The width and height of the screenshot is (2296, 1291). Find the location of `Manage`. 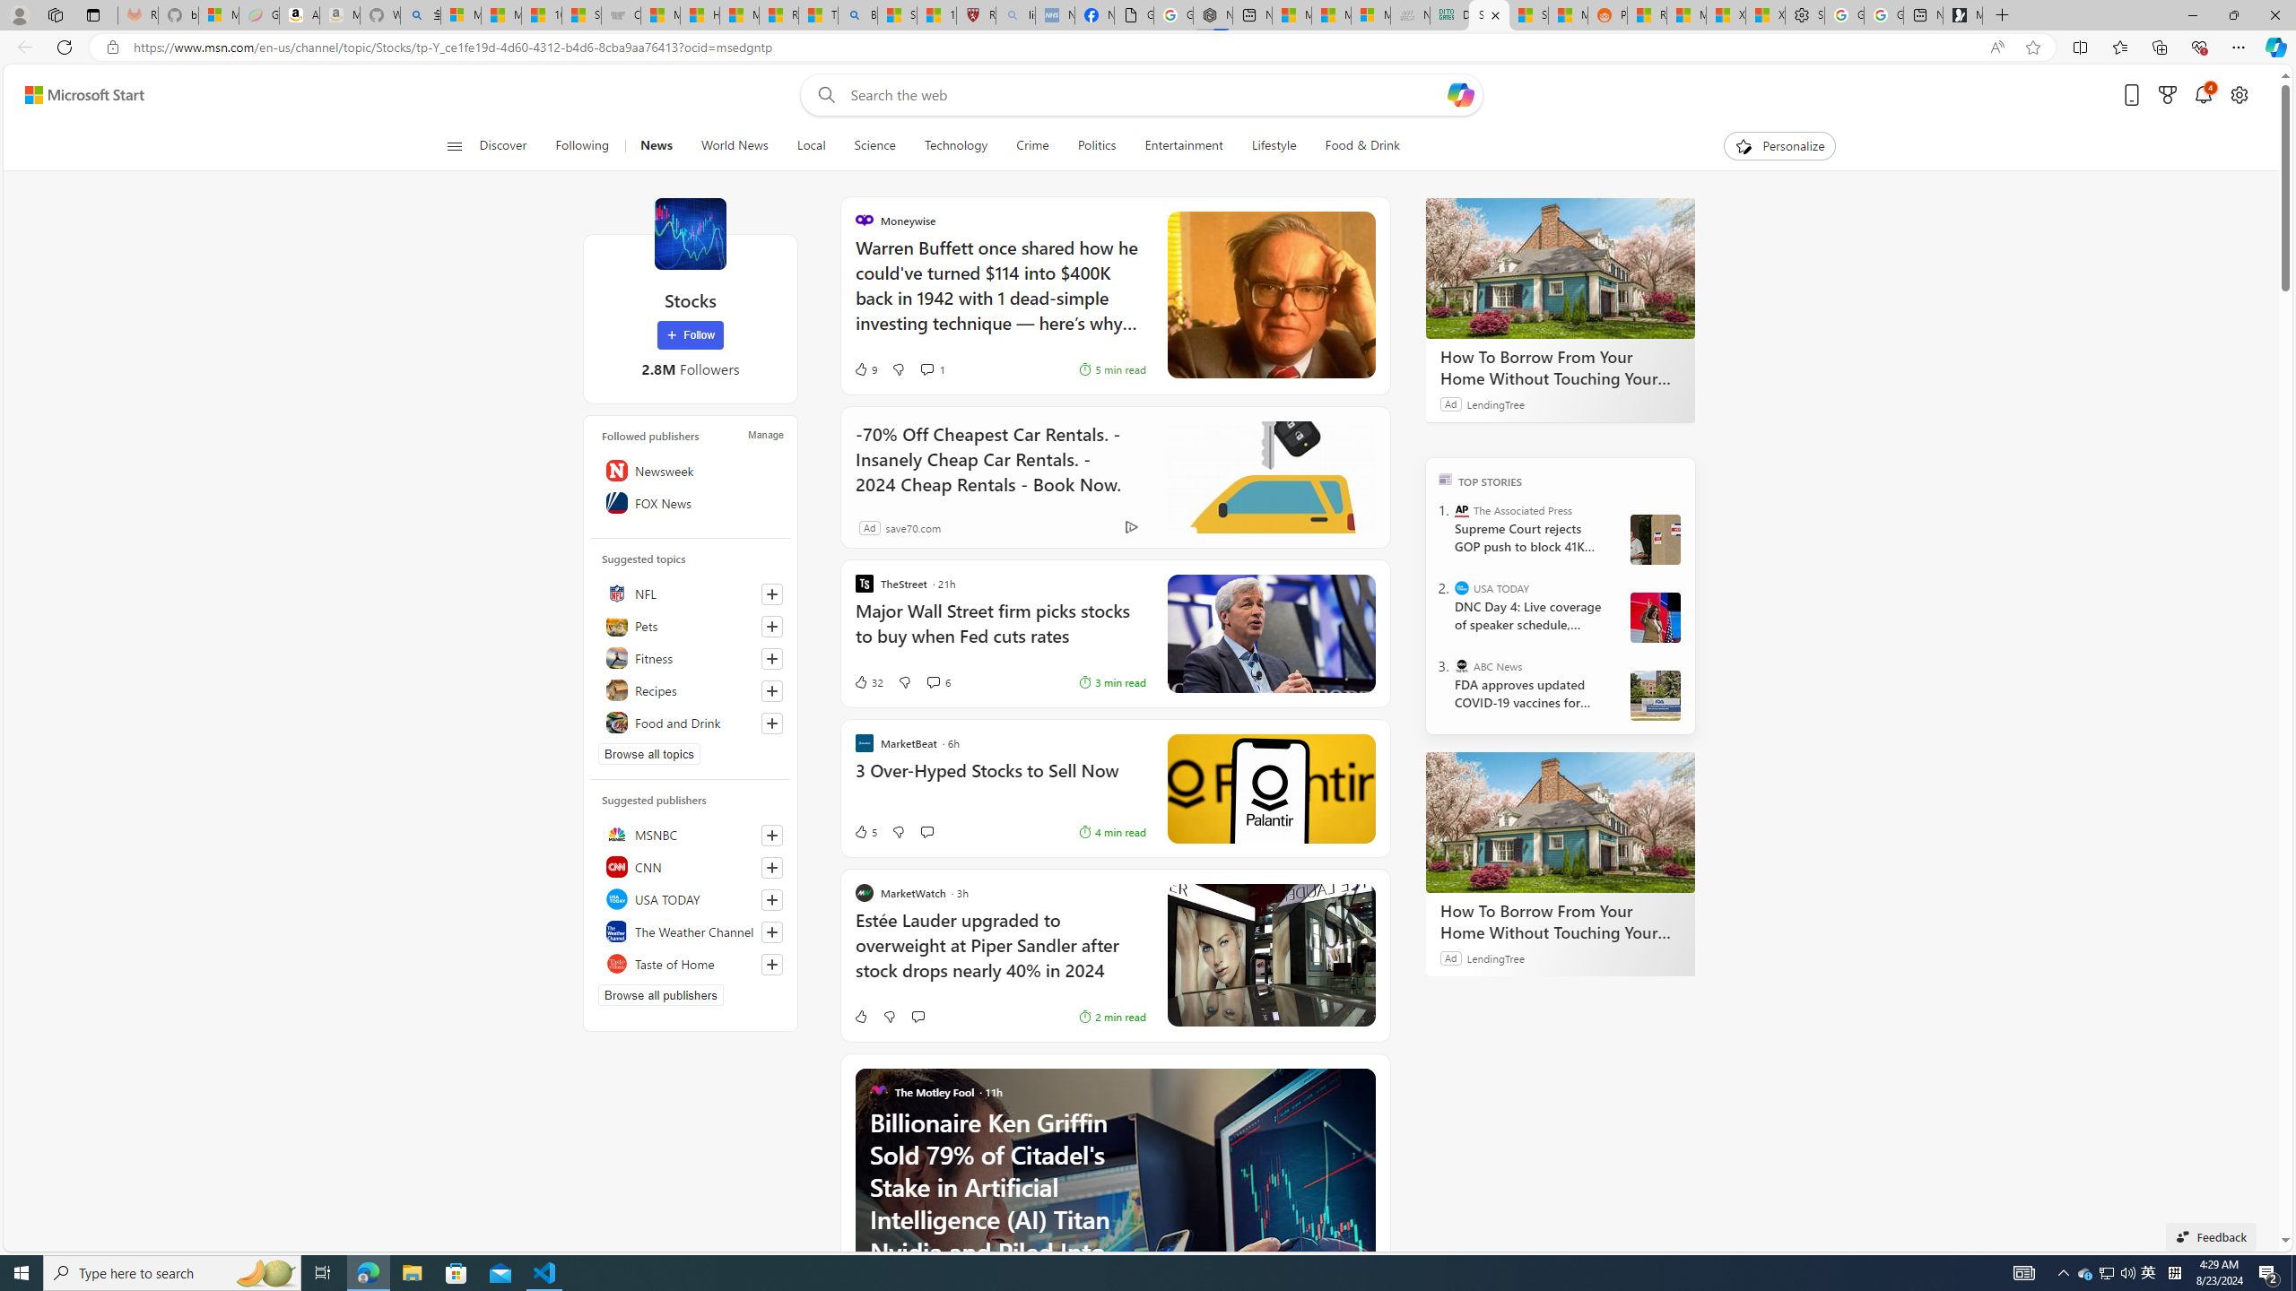

Manage is located at coordinates (765, 435).